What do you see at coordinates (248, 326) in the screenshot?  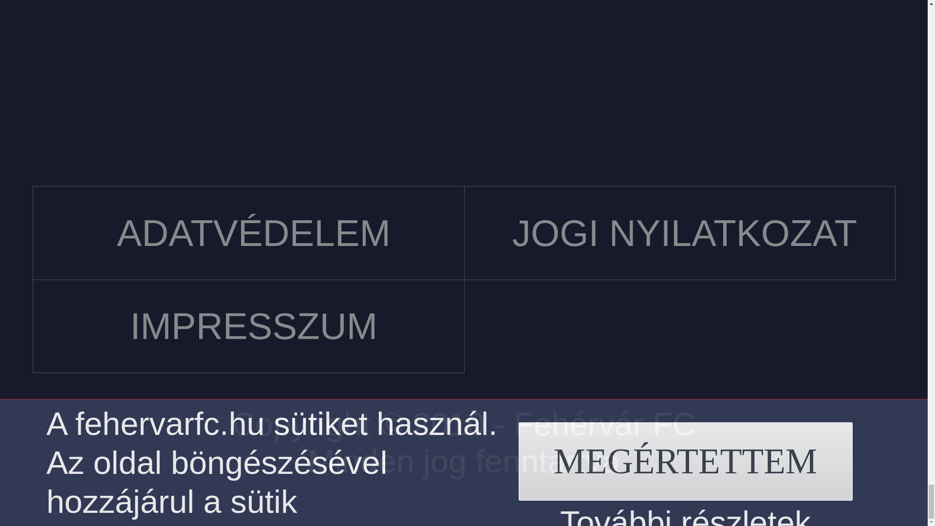 I see `IMPRESSZUM` at bounding box center [248, 326].